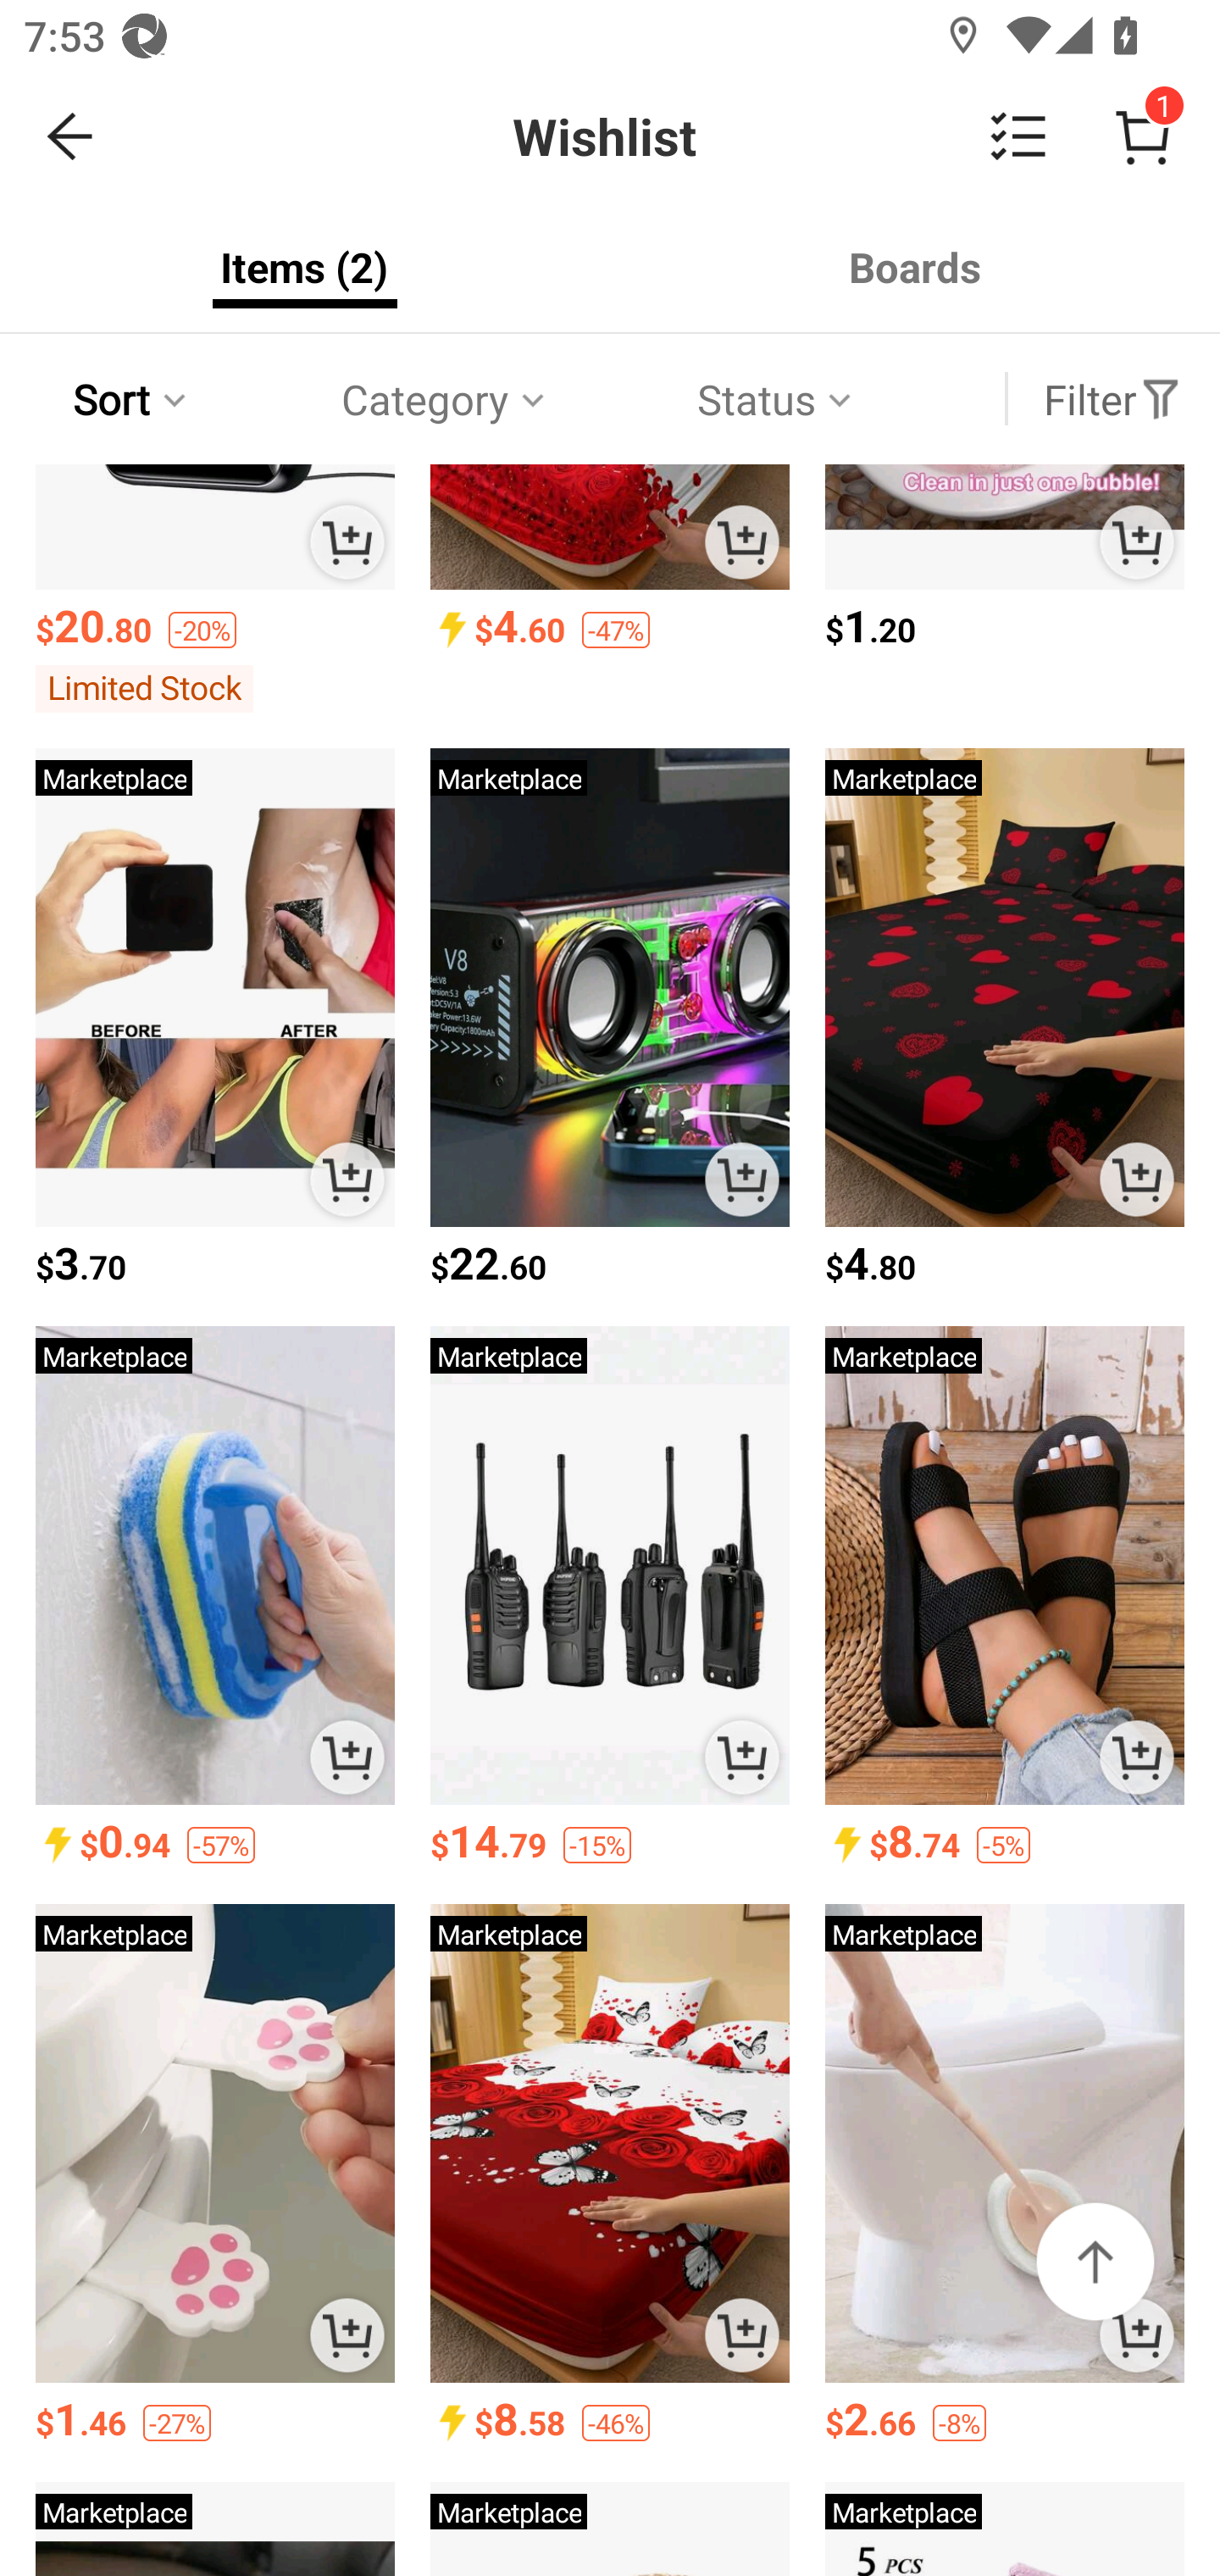 This screenshot has width=1220, height=2576. I want to click on ADD TO CART, so click(741, 2335).